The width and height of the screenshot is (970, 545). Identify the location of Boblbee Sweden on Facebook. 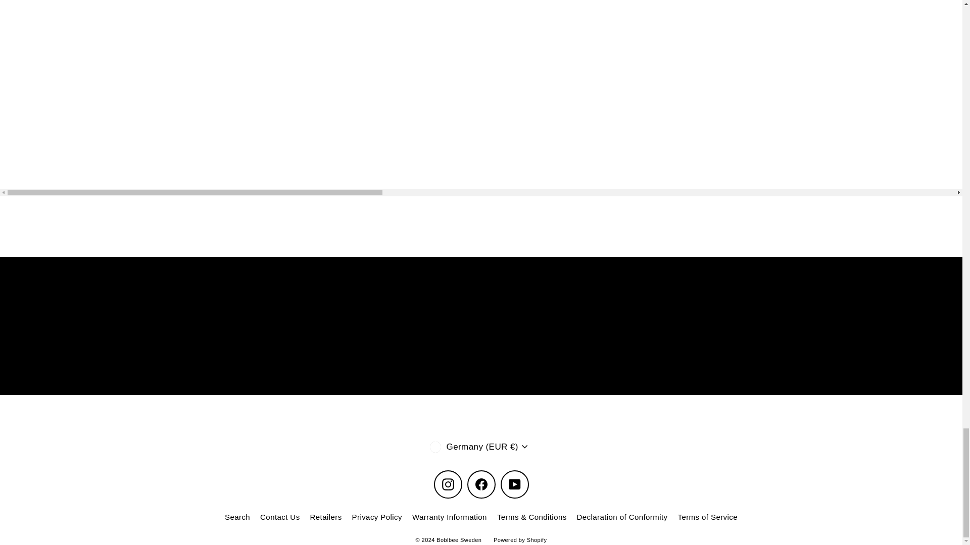
(480, 484).